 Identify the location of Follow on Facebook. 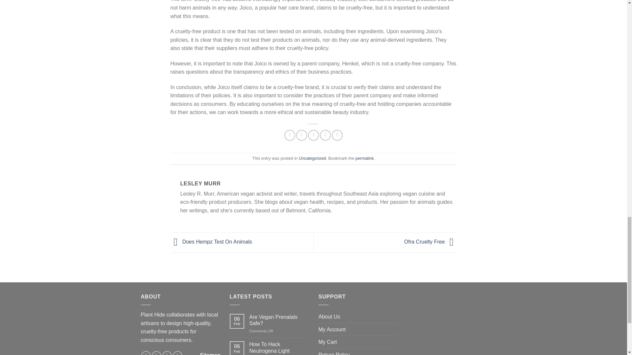
(146, 353).